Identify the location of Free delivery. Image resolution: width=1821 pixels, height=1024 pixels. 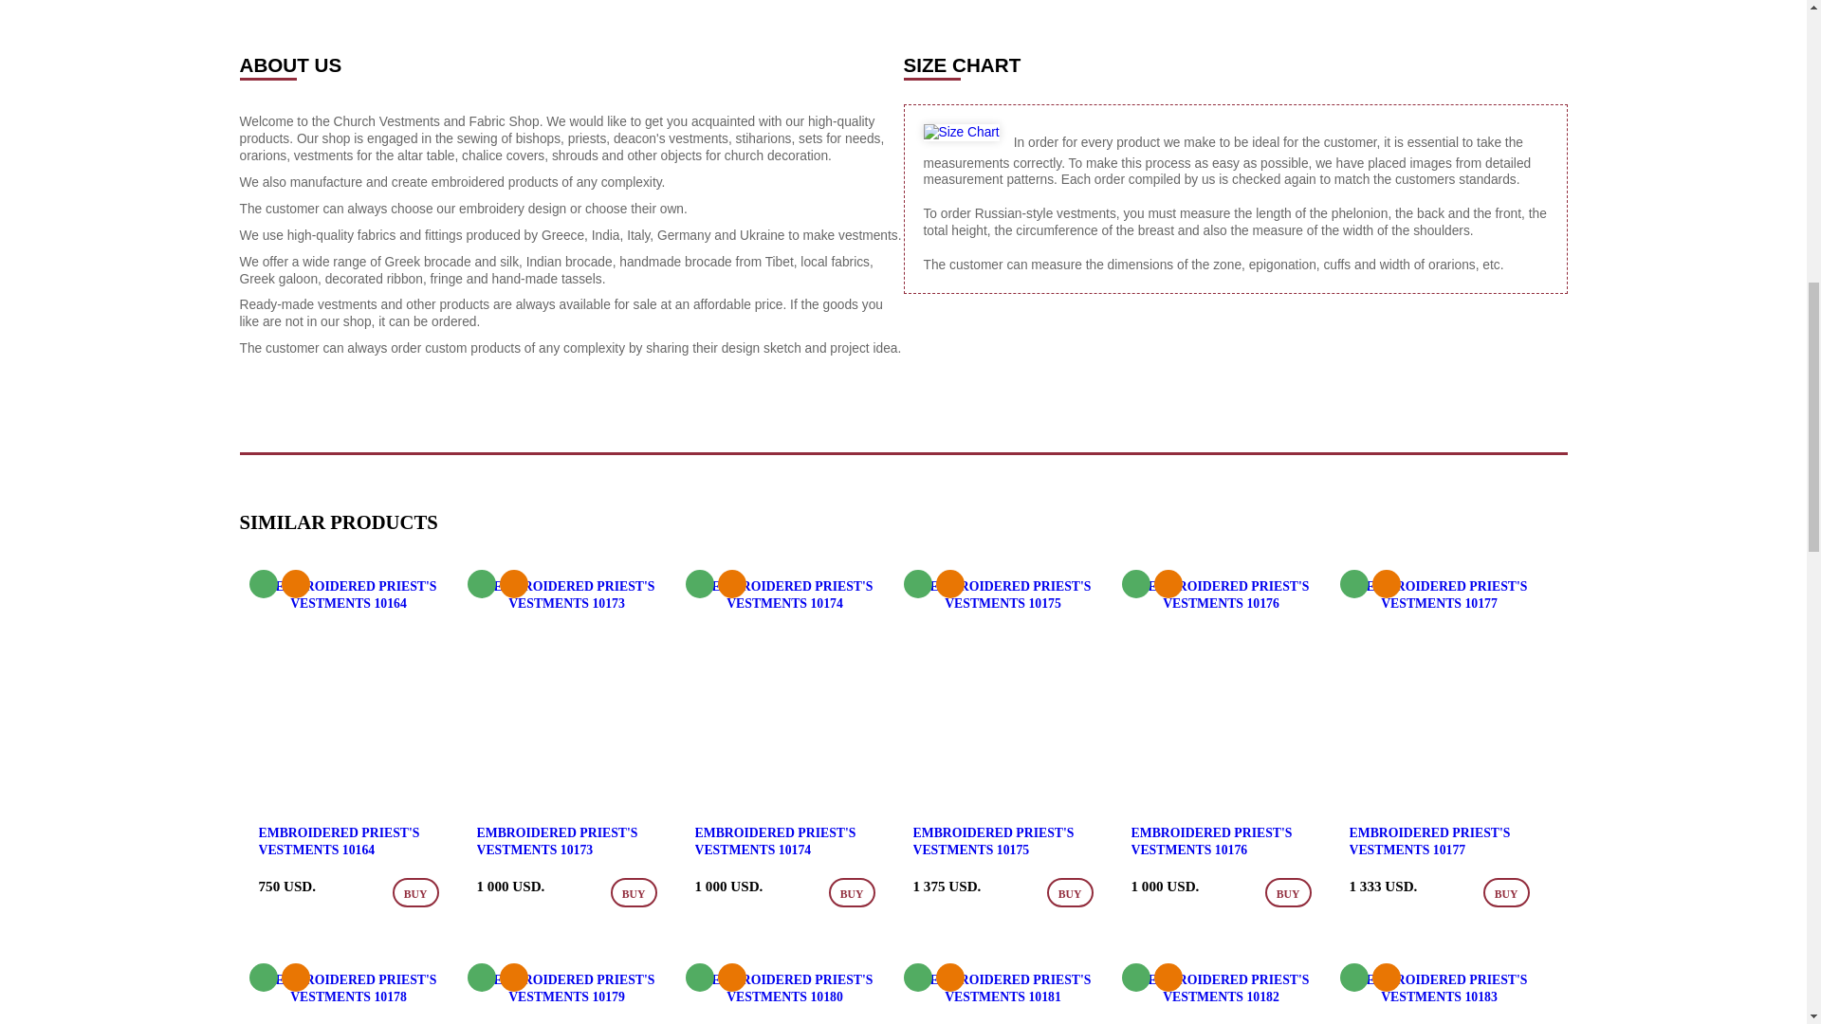
(262, 583).